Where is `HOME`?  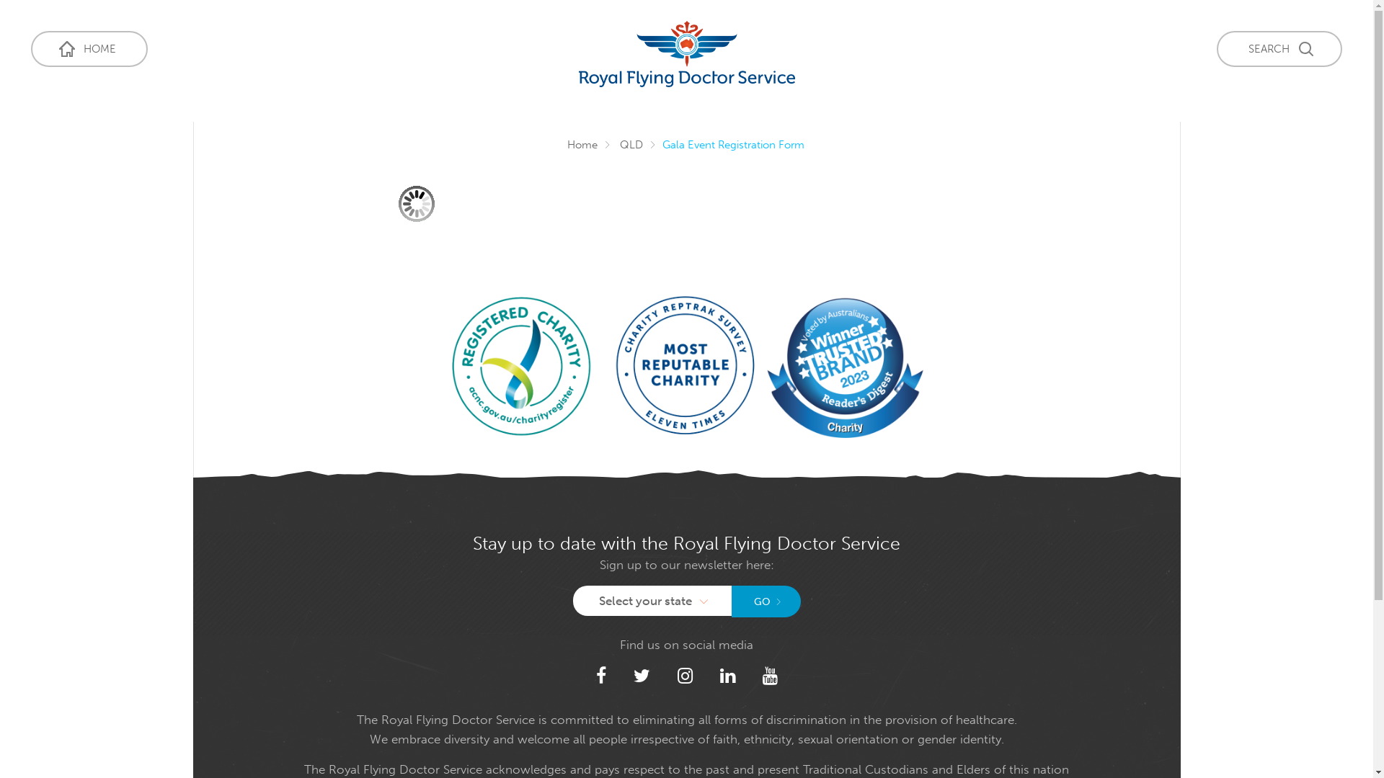 HOME is located at coordinates (89, 49).